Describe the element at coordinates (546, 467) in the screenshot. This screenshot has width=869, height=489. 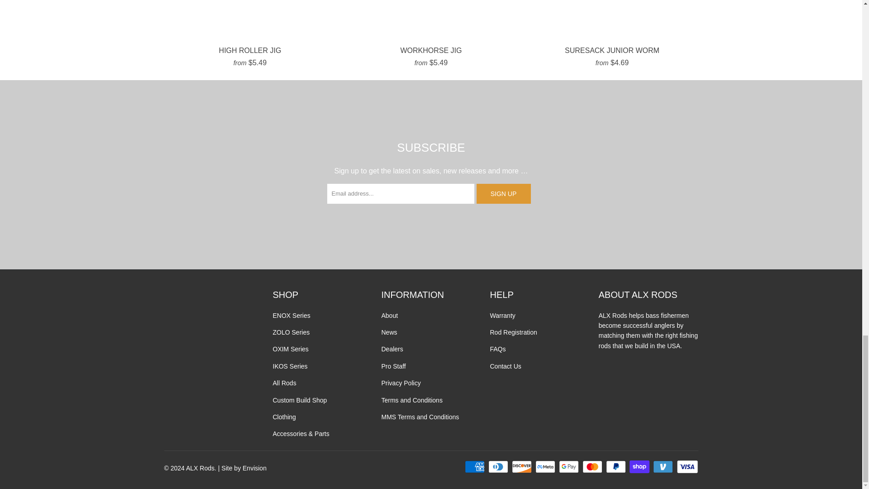
I see `Meta Pay` at that location.